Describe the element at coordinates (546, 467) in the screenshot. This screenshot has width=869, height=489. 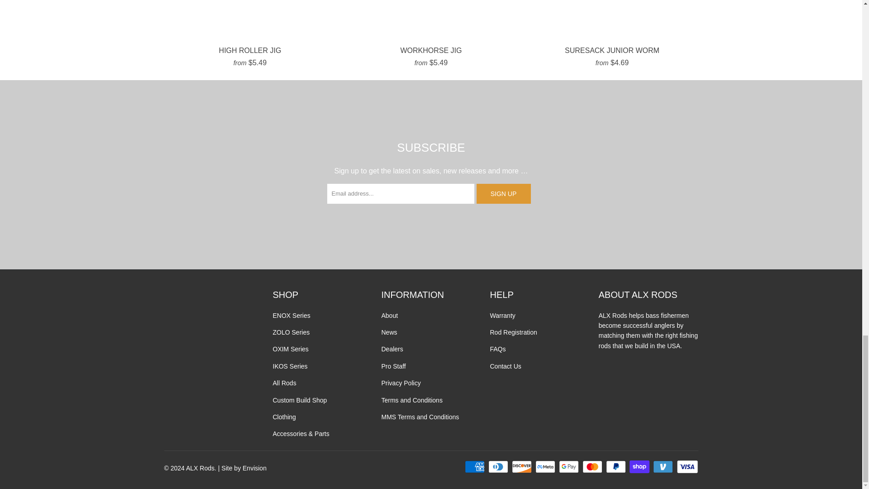
I see `Meta Pay` at that location.